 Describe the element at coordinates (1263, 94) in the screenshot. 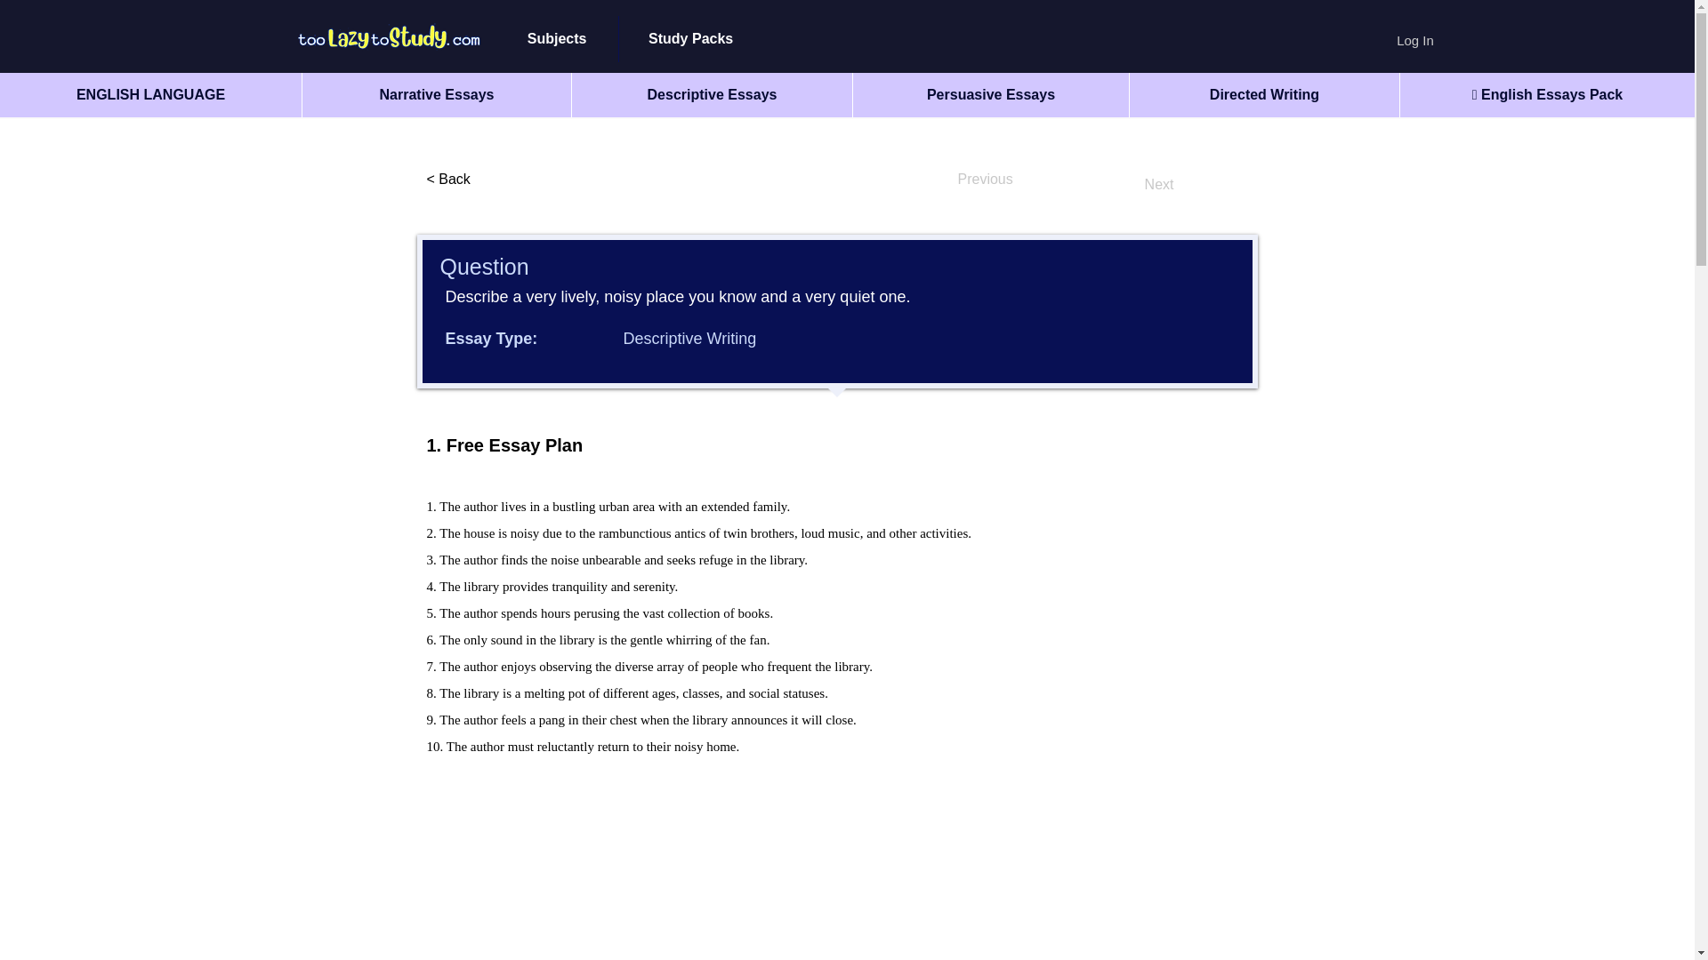

I see `Directed Writing` at that location.